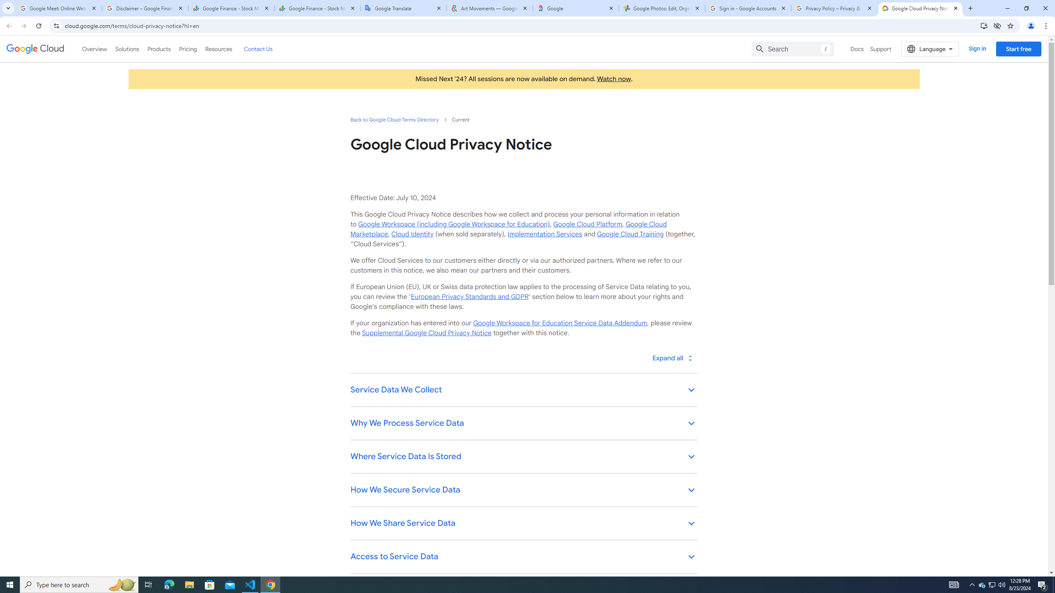 Image resolution: width=1055 pixels, height=593 pixels. I want to click on Google Cloud Marketplace, so click(508, 229).